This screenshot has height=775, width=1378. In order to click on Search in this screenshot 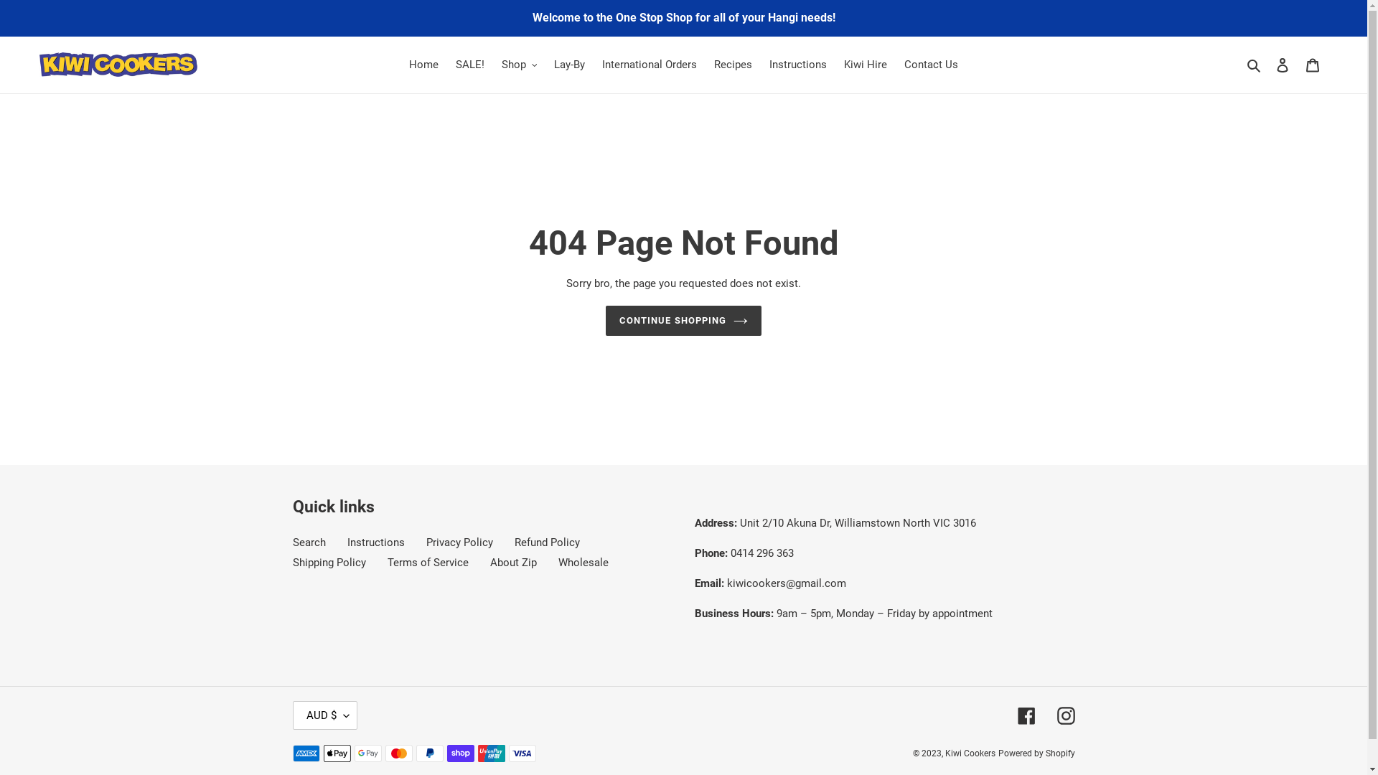, I will do `click(1255, 65)`.